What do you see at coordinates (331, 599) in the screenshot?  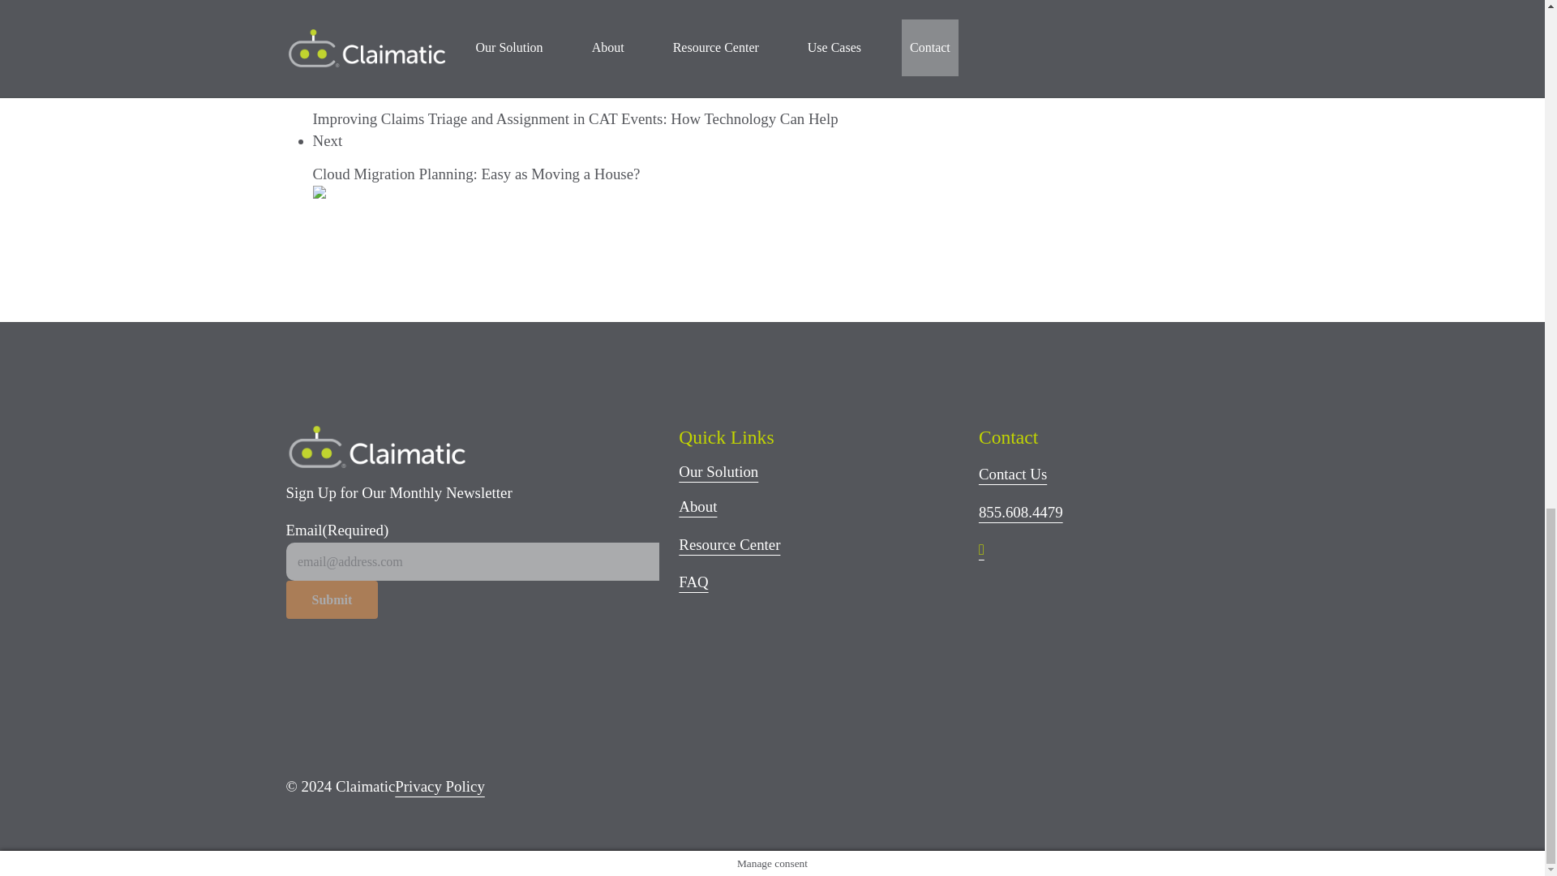 I see `Submit` at bounding box center [331, 599].